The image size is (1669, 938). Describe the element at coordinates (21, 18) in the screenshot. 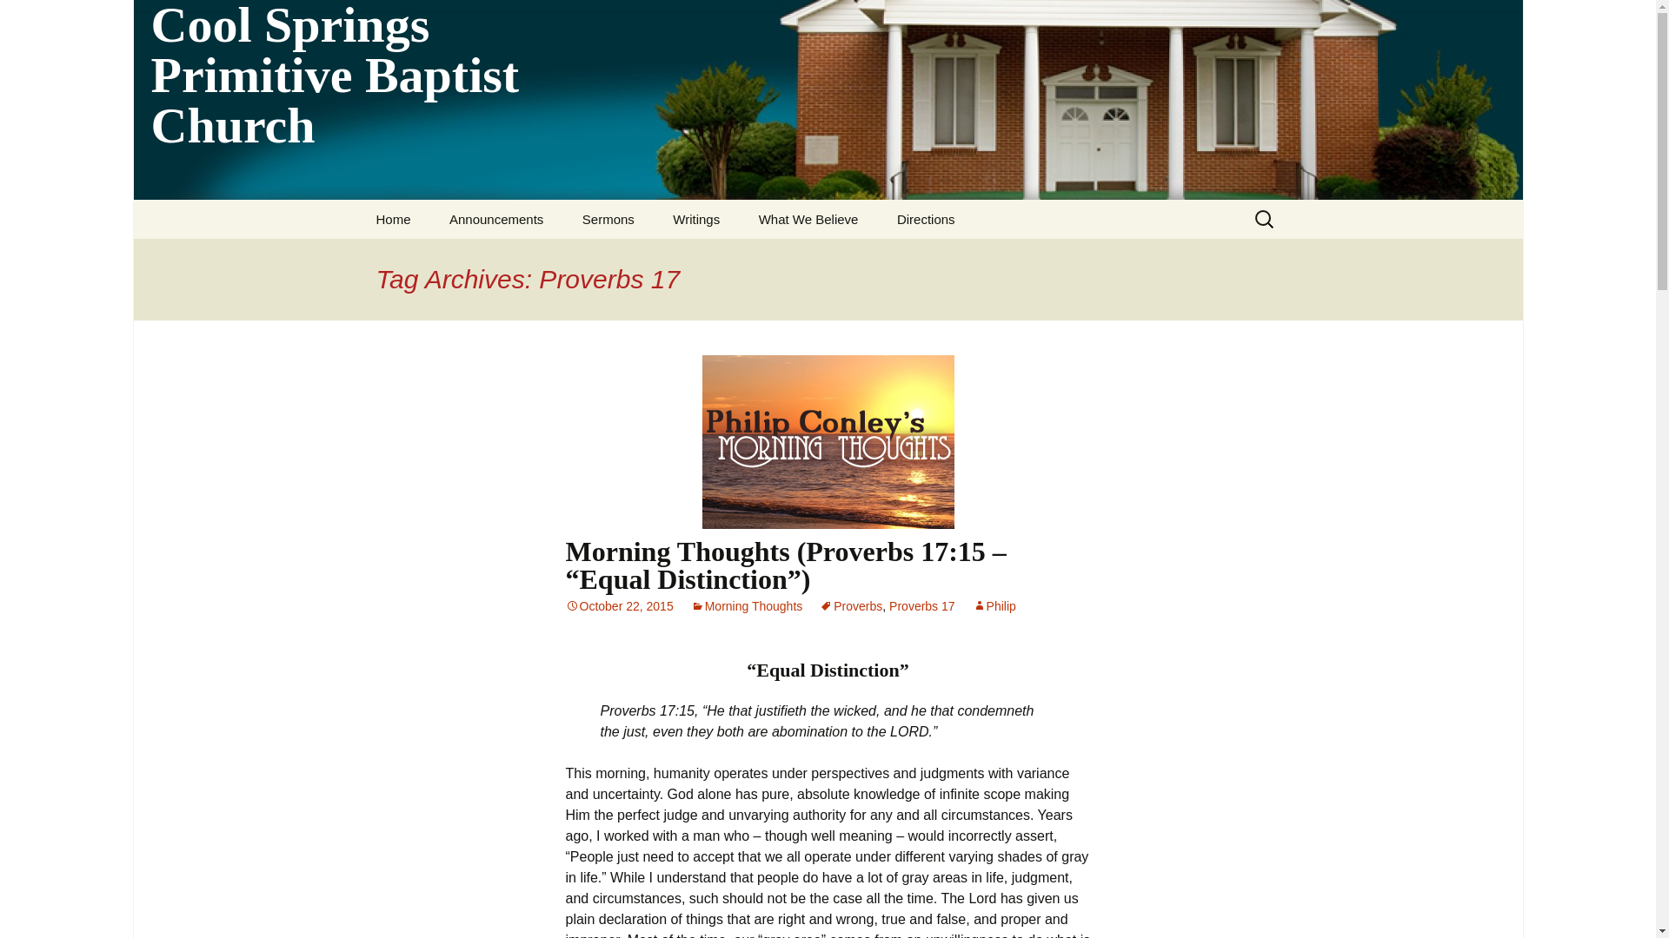

I see `Search` at that location.